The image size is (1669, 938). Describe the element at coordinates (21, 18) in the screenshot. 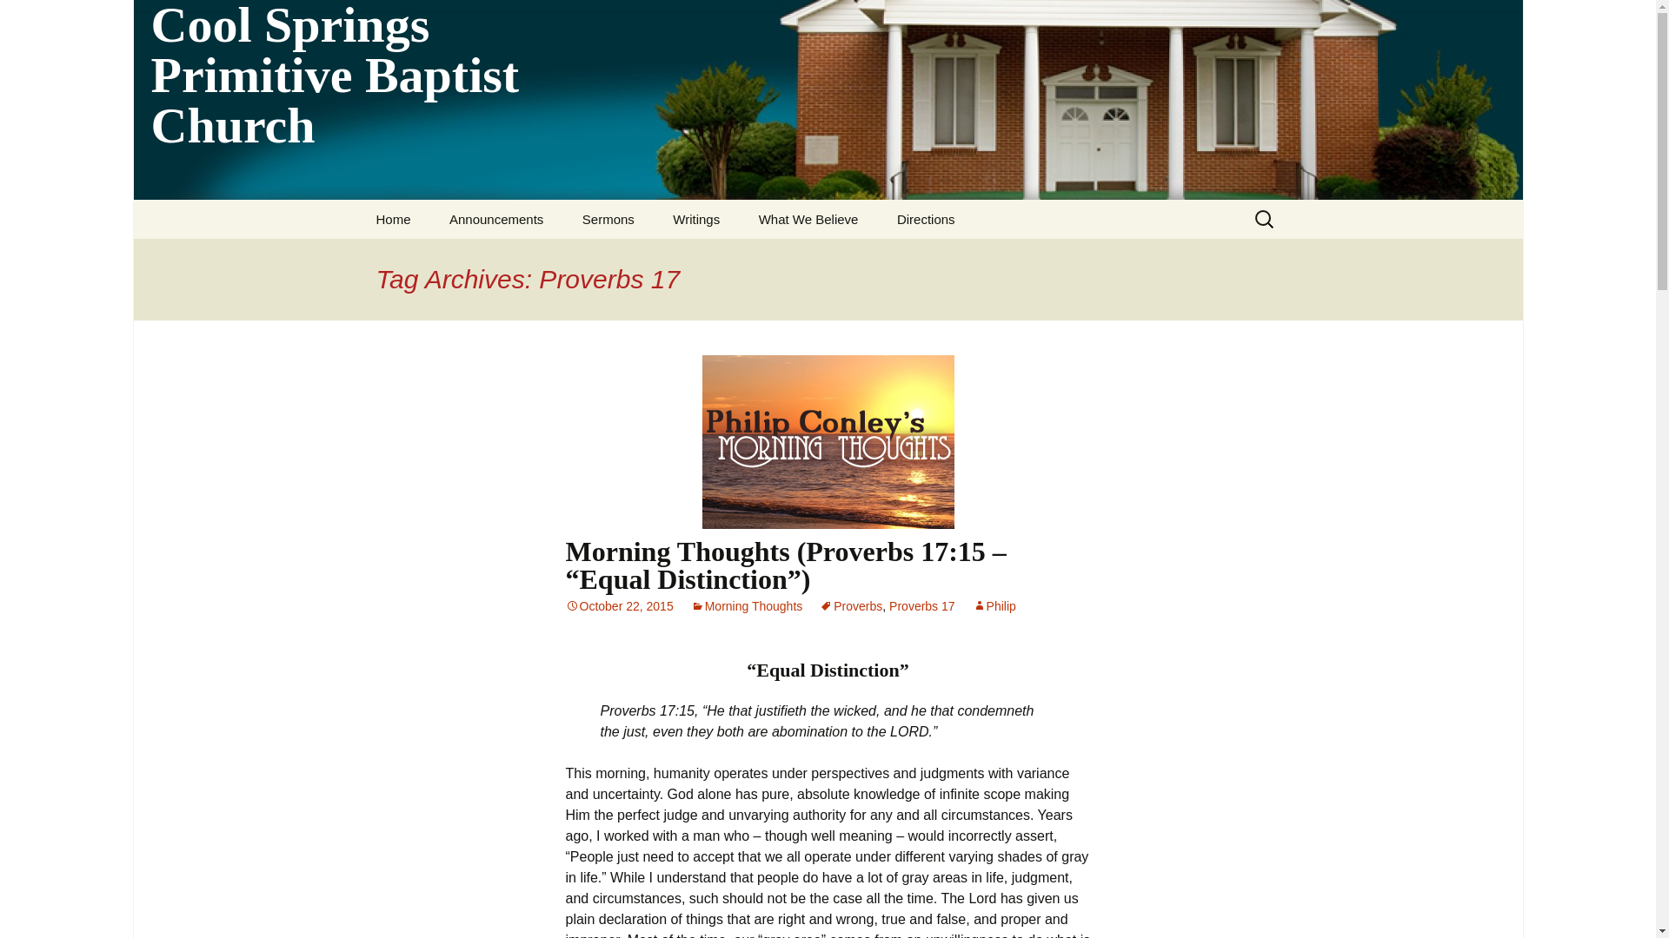

I see `Search` at that location.